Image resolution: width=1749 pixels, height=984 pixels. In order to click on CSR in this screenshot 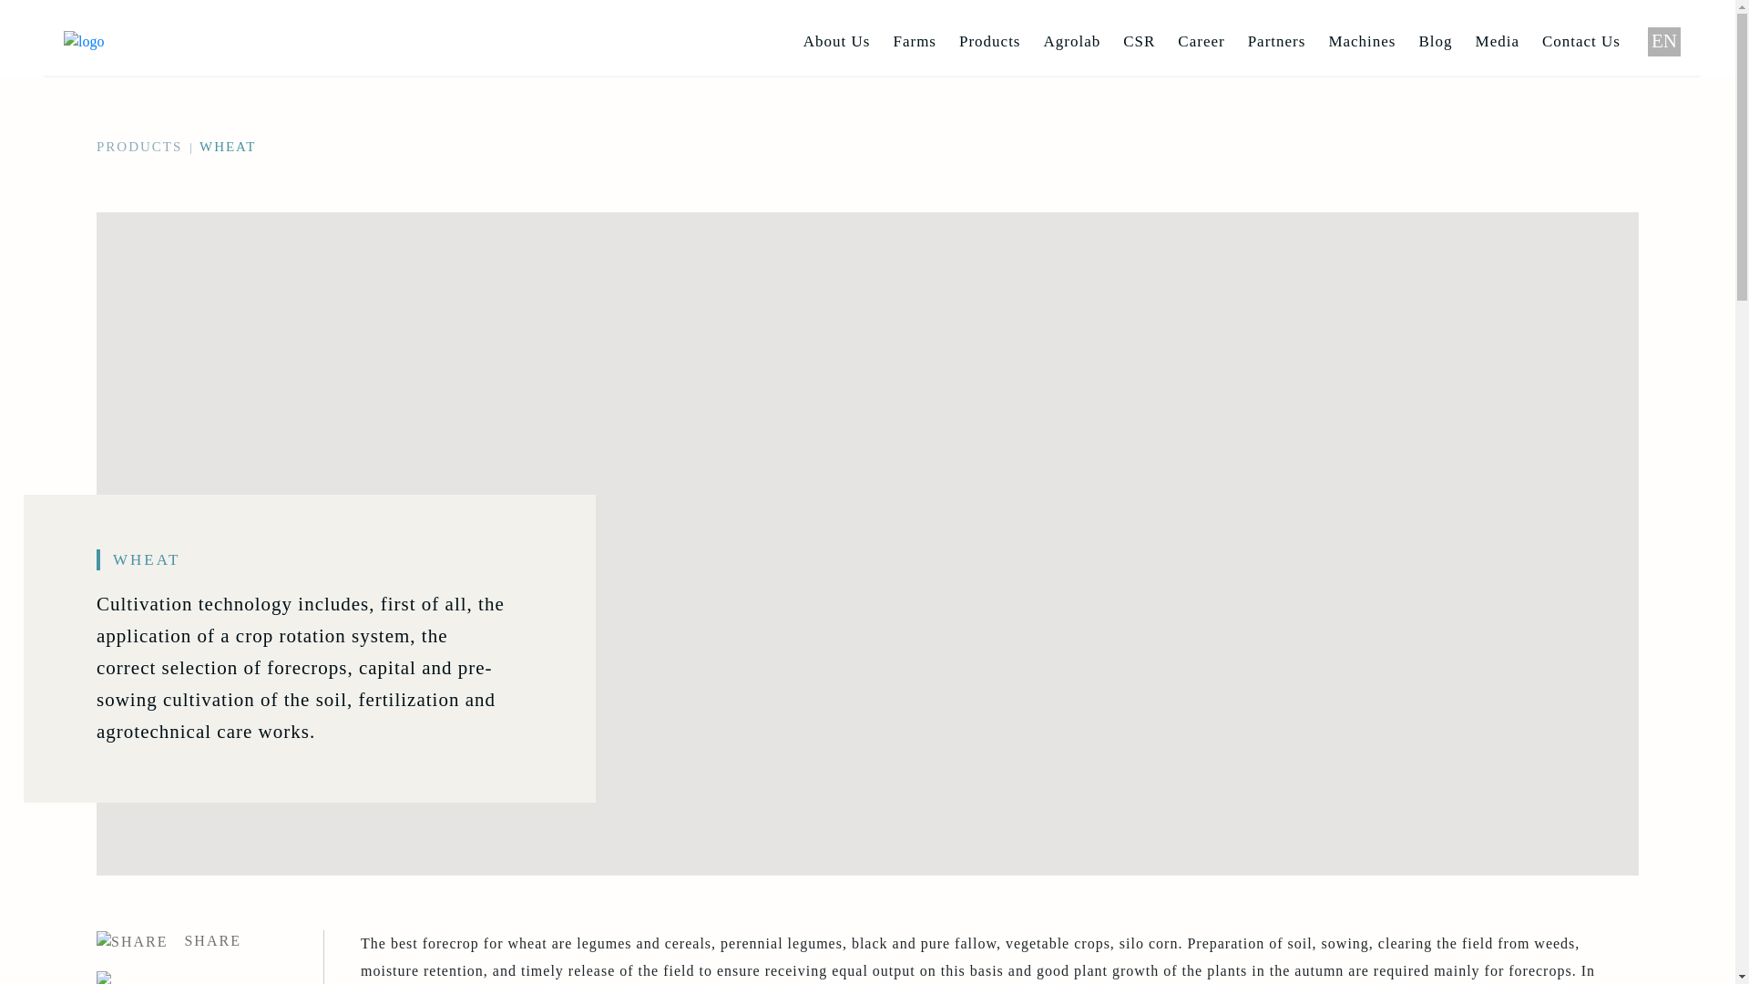, I will do `click(1139, 42)`.